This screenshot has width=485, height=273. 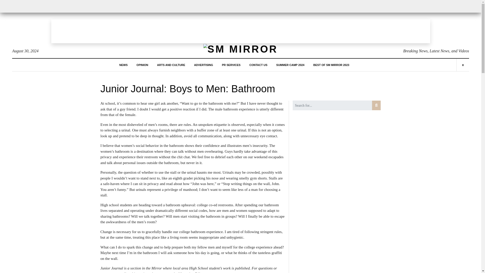 What do you see at coordinates (142, 65) in the screenshot?
I see `OPINION` at bounding box center [142, 65].